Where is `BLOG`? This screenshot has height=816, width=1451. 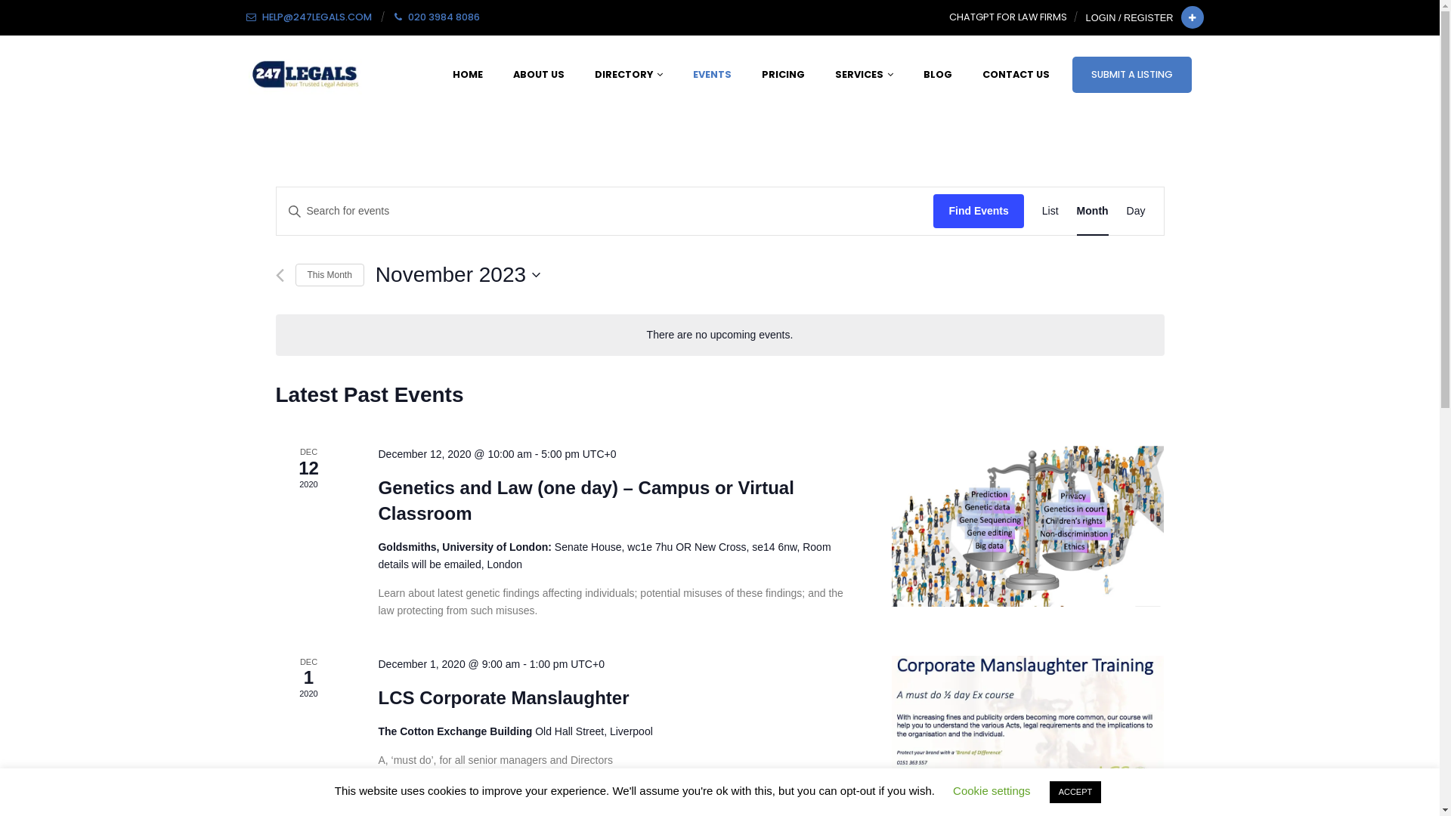 BLOG is located at coordinates (938, 74).